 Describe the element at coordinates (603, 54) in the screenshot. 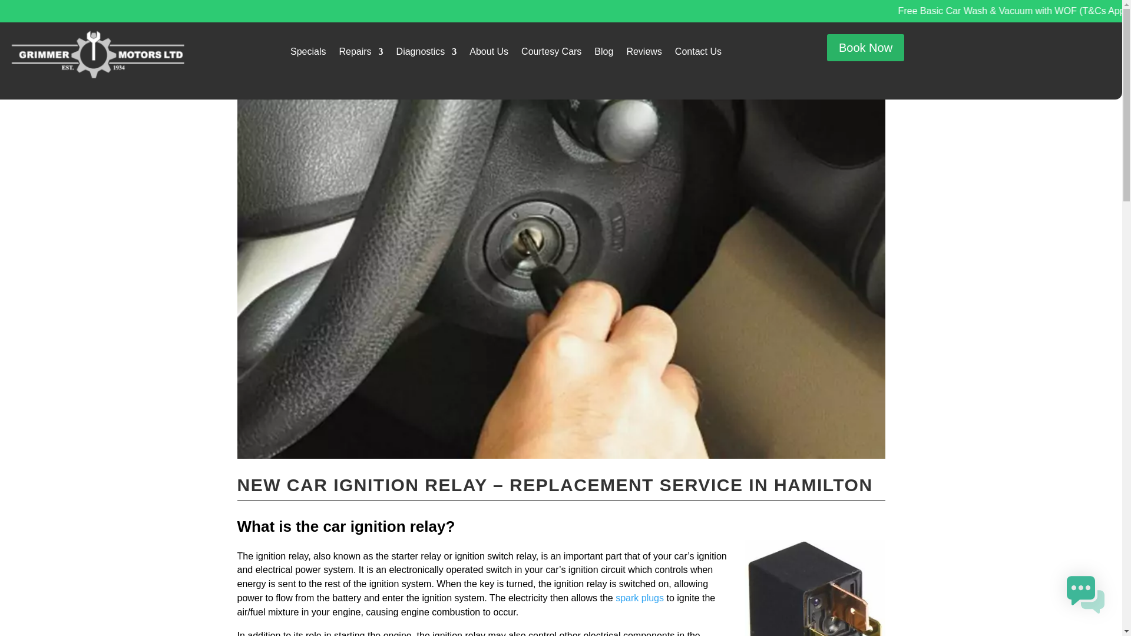

I see `Blog` at that location.